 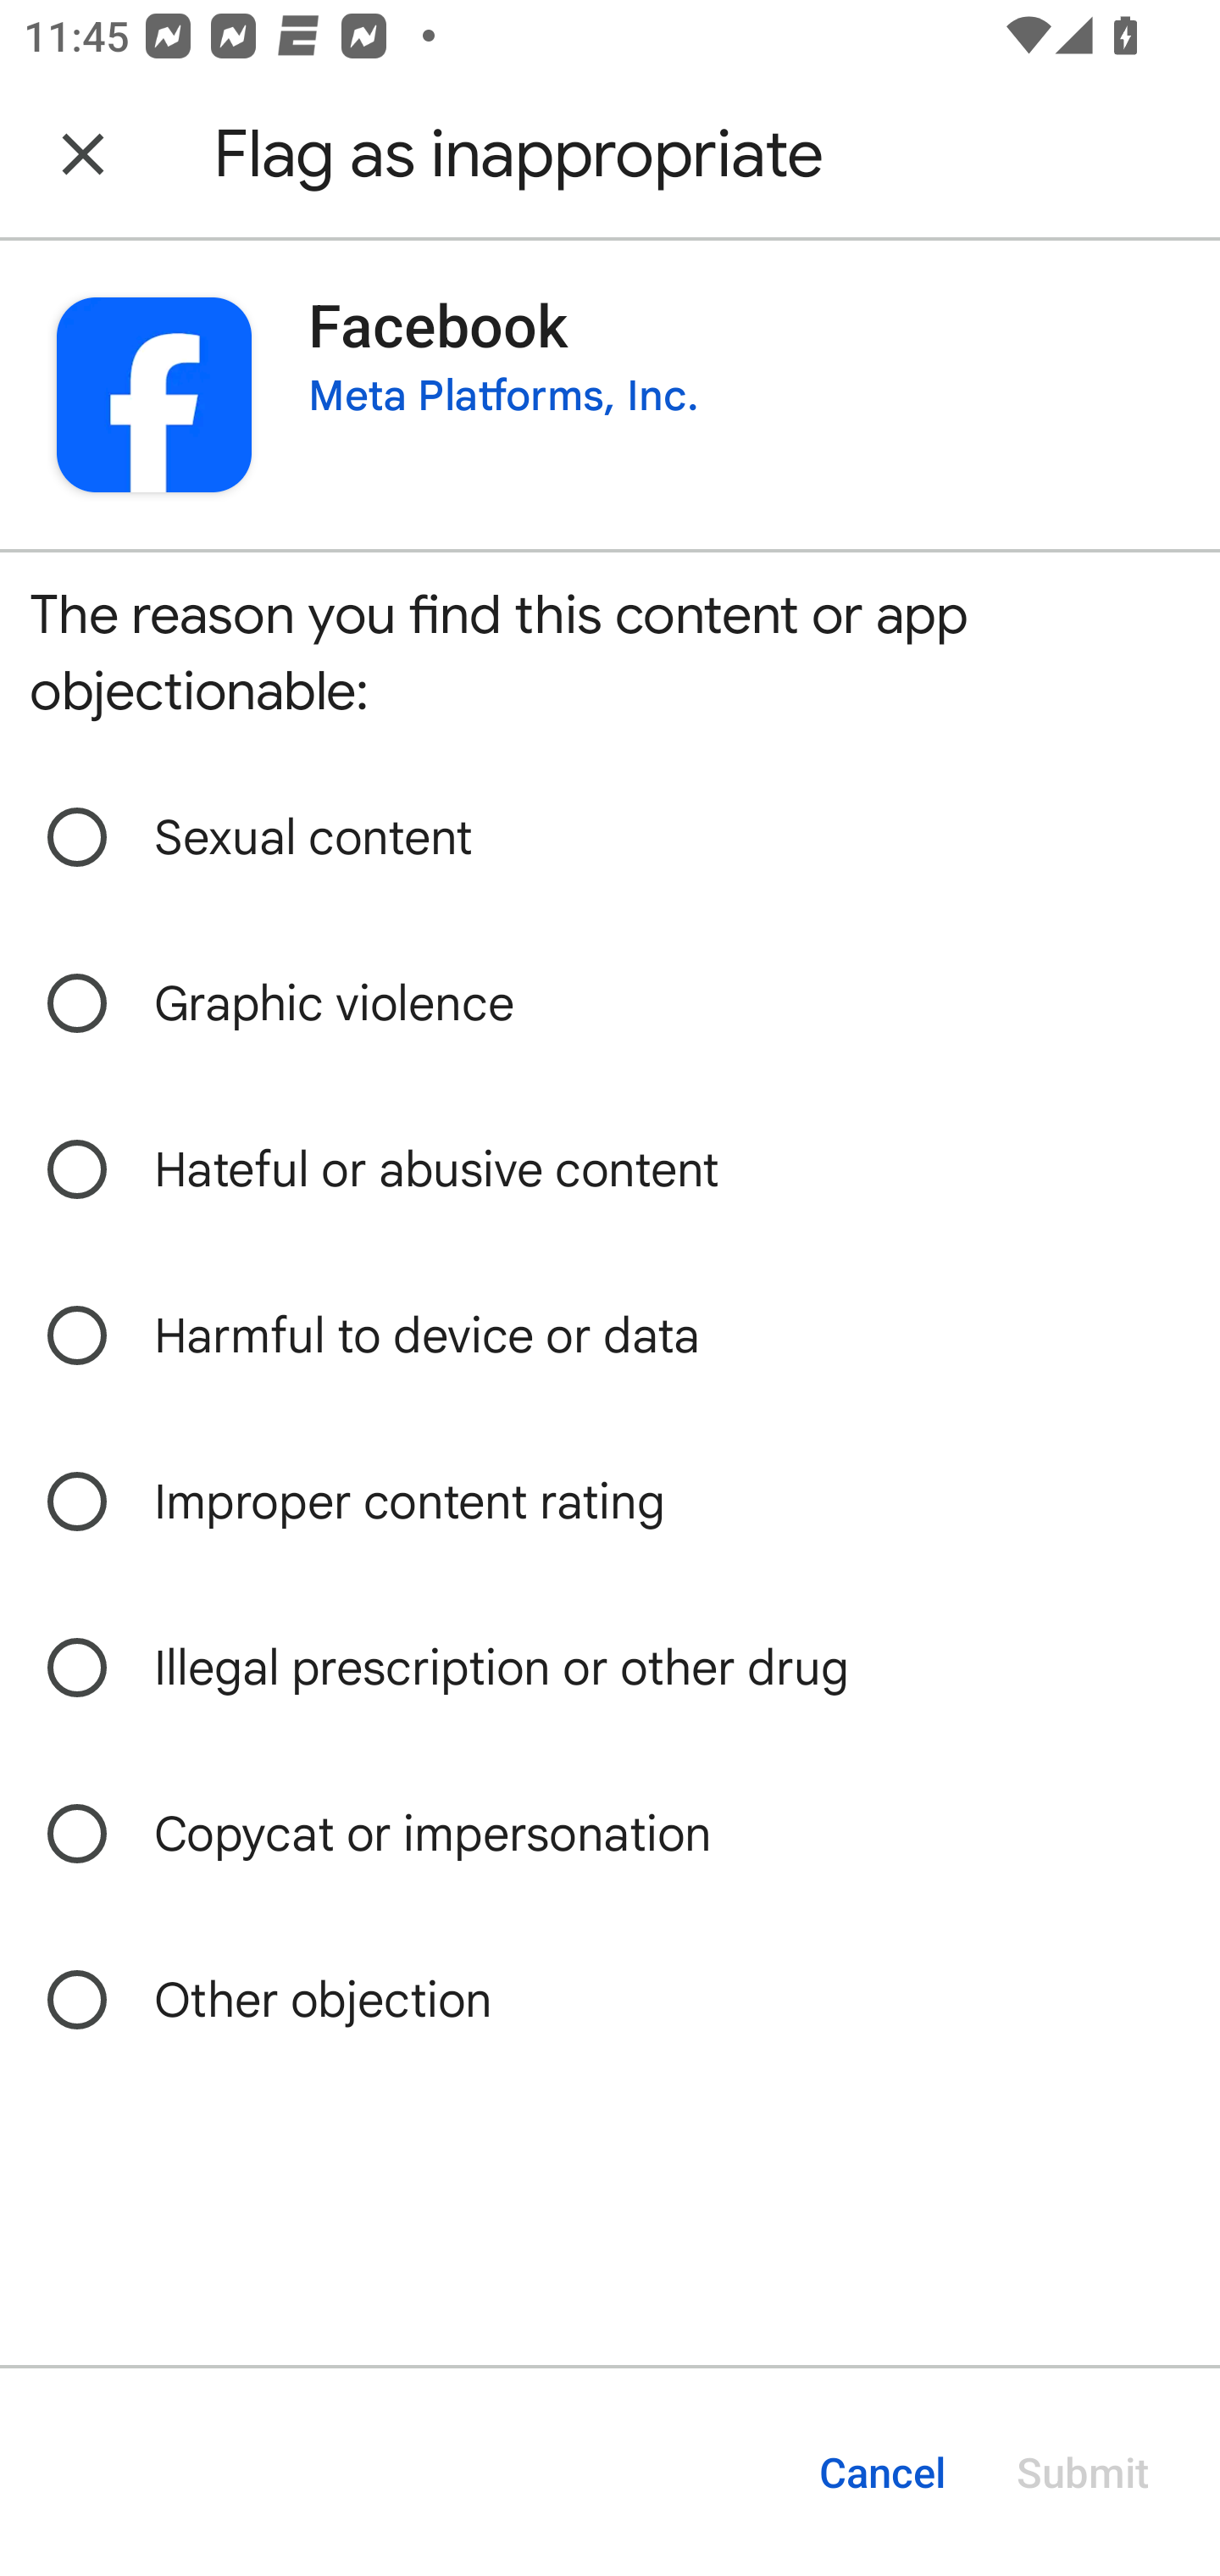 I want to click on Sexual content, so click(x=610, y=837).